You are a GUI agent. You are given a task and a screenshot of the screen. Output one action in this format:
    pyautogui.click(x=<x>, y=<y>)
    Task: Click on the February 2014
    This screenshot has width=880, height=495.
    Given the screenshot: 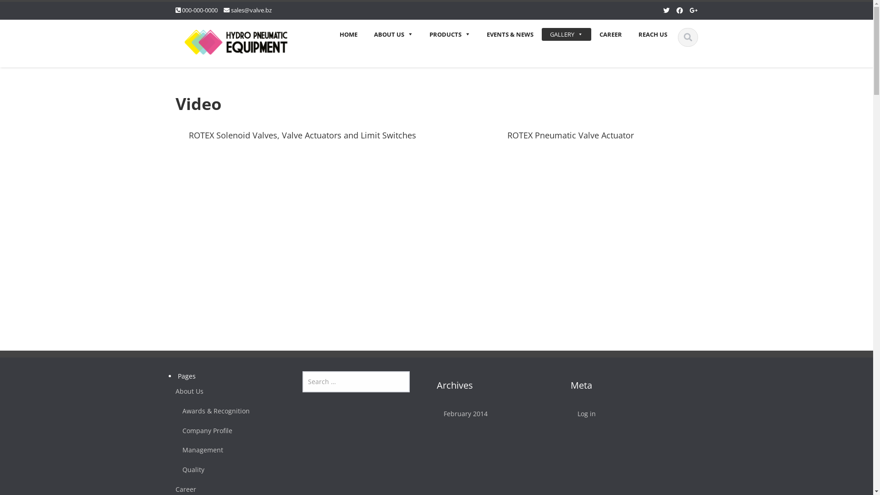 What is the action you would take?
    pyautogui.click(x=490, y=414)
    